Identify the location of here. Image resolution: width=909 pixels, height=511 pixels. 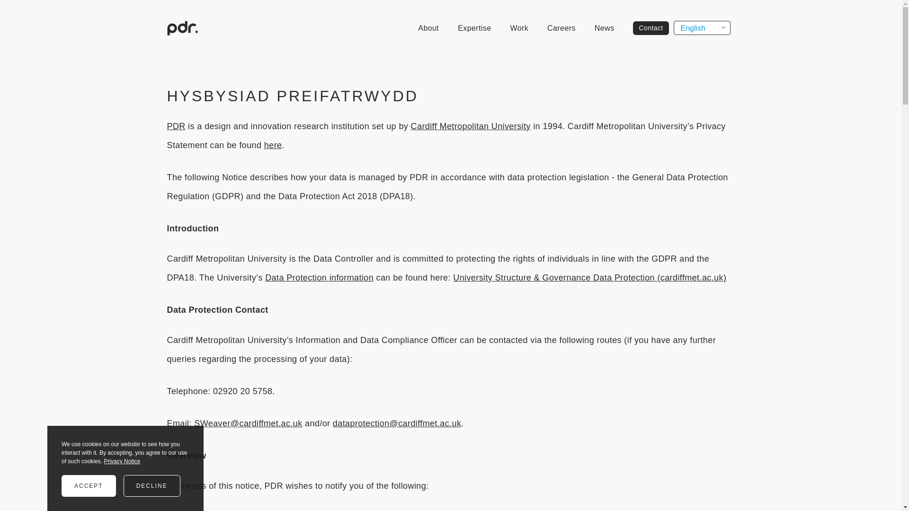
(273, 145).